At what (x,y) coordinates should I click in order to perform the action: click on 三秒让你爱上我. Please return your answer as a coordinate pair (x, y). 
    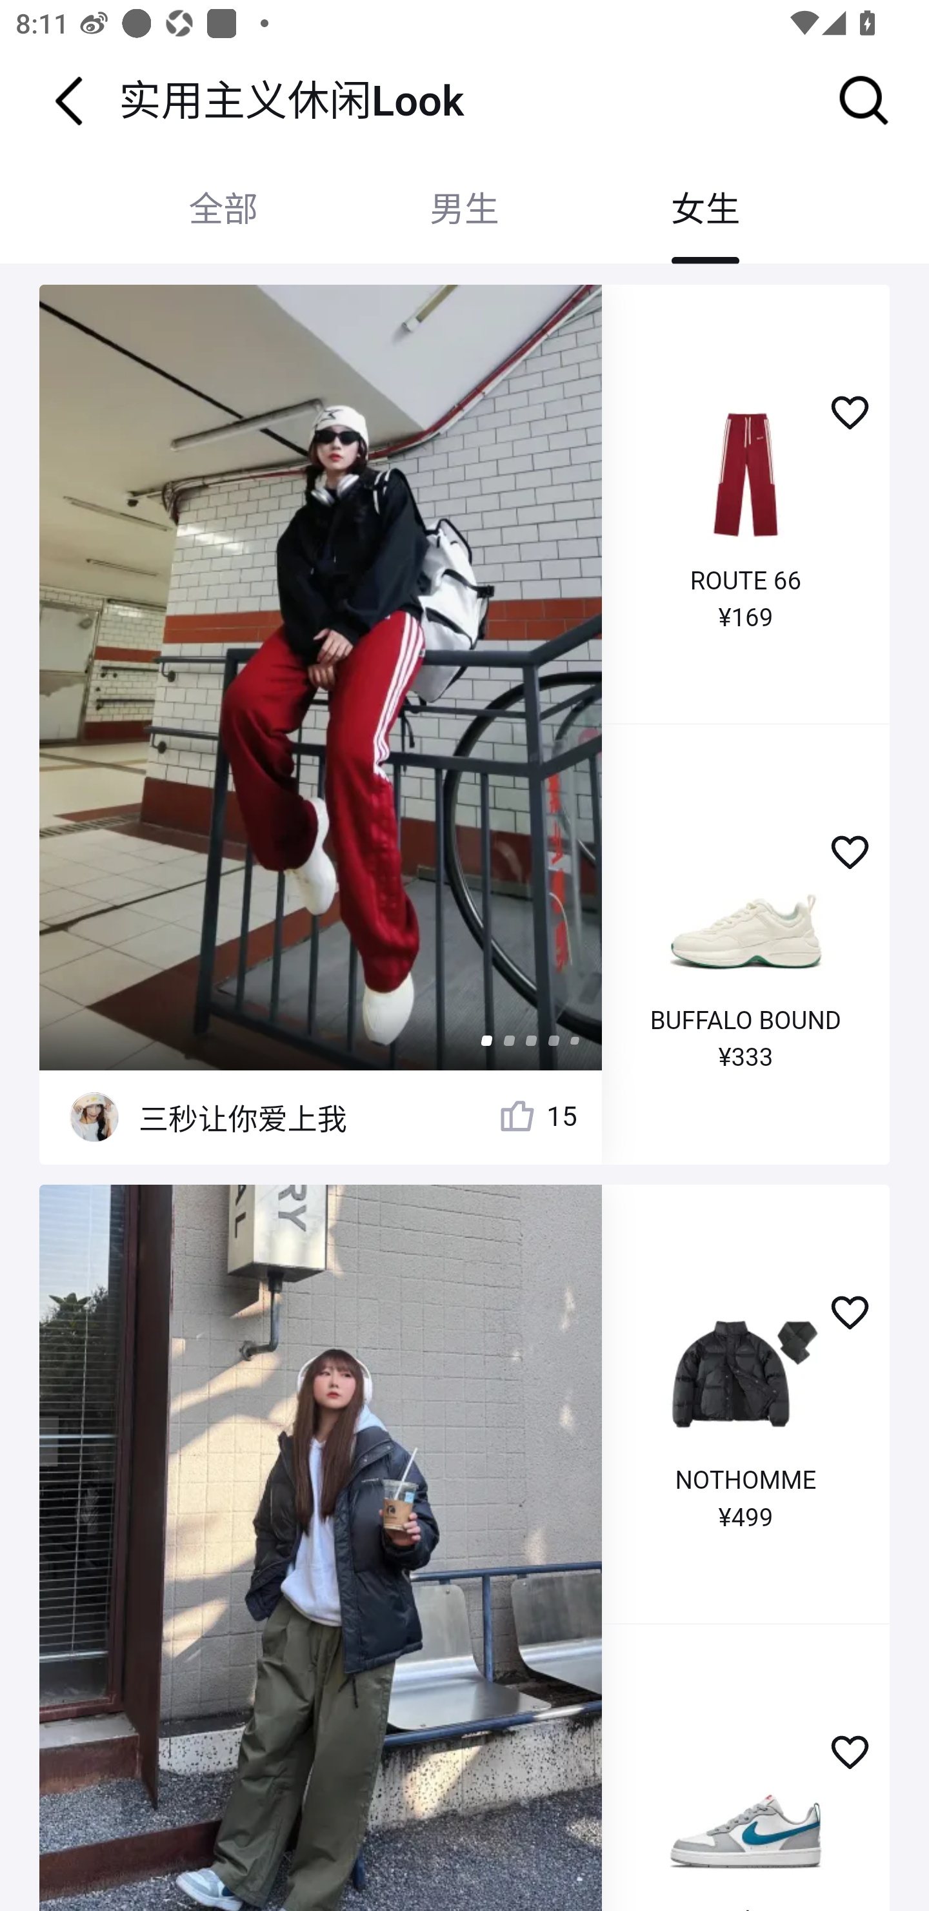
    Looking at the image, I should click on (243, 1117).